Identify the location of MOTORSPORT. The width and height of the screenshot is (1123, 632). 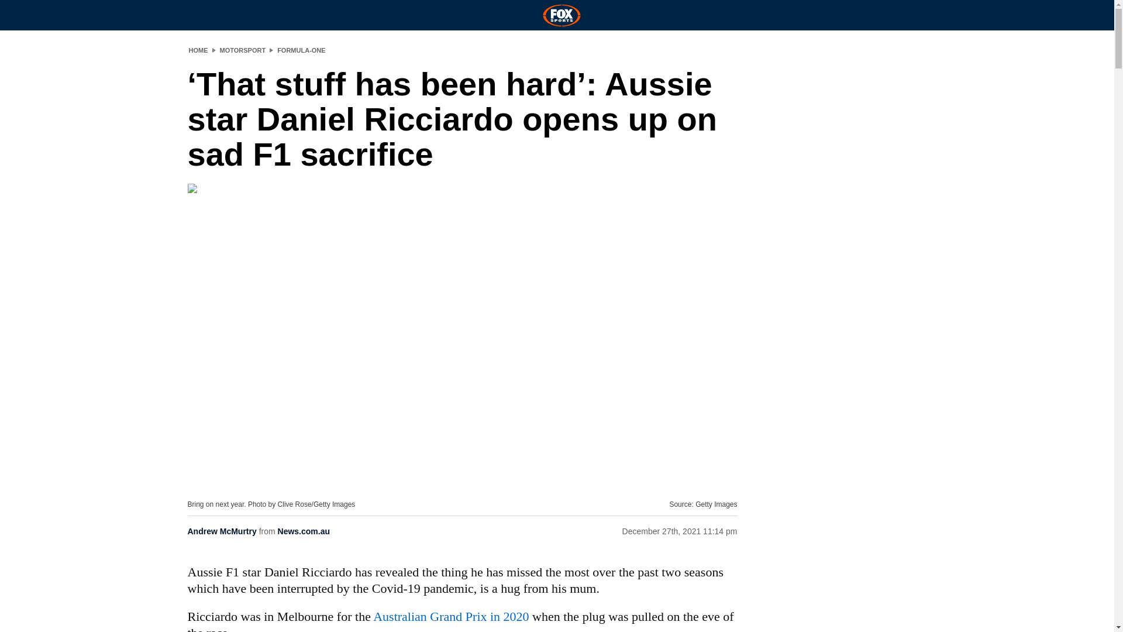
(243, 50).